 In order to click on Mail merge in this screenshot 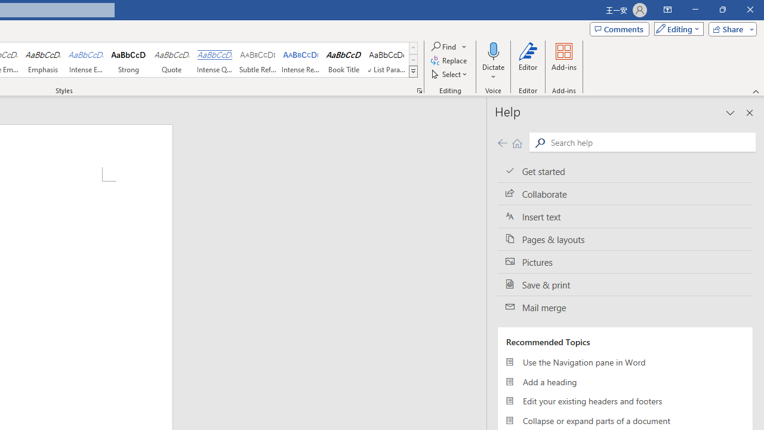, I will do `click(625, 308)`.